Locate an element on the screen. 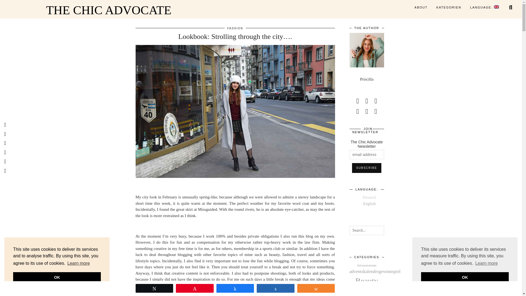 The width and height of the screenshot is (526, 296). OK is located at coordinates (465, 277).